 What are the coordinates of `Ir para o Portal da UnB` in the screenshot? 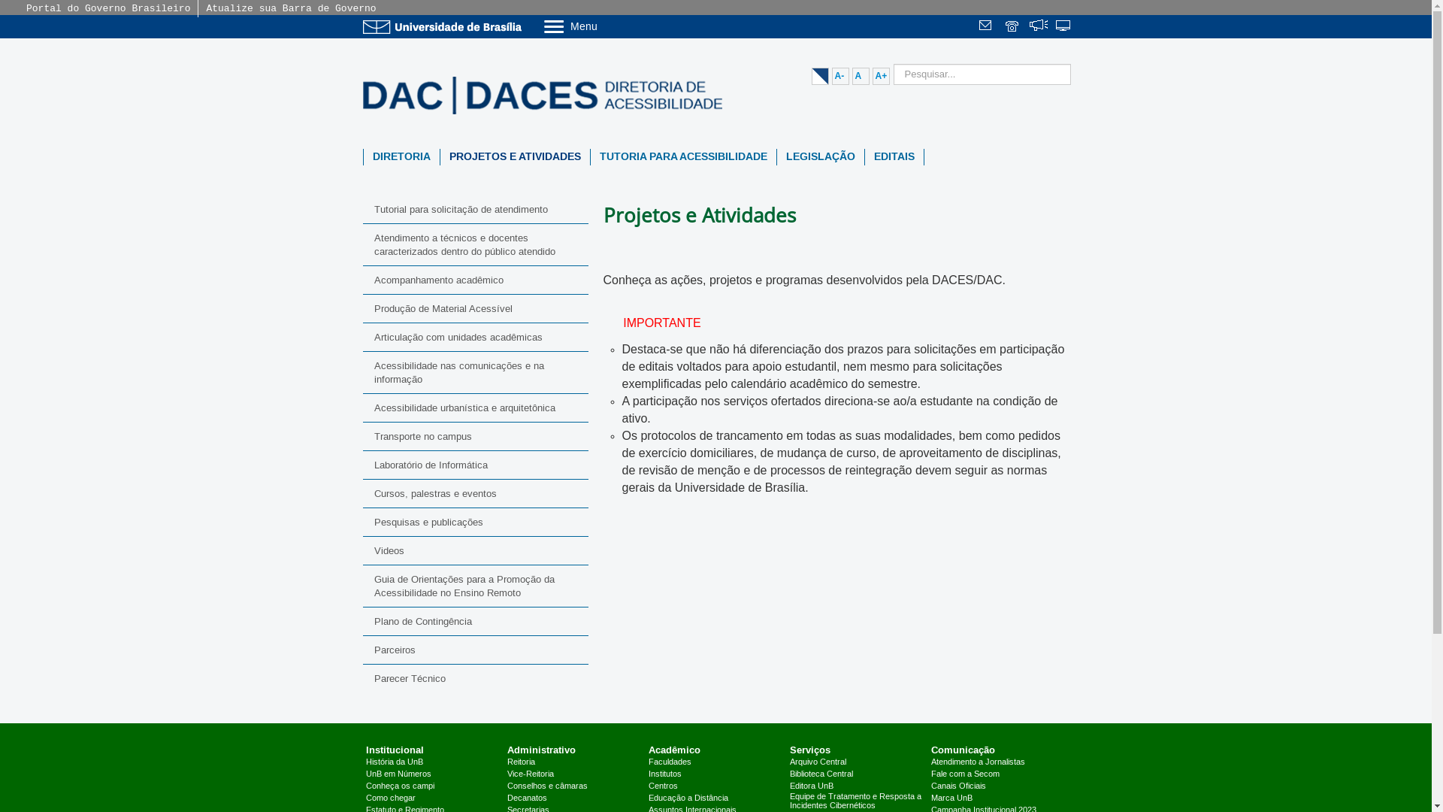 It's located at (445, 27).